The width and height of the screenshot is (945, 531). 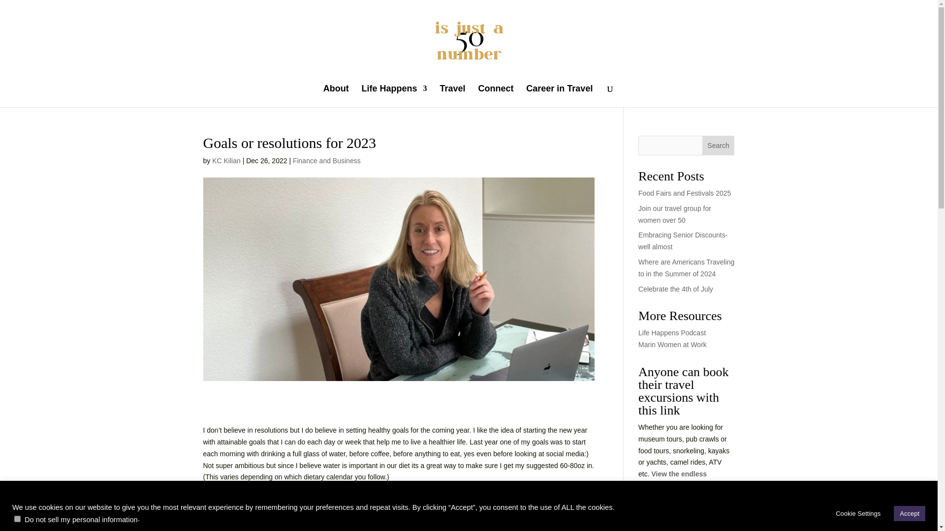 I want to click on Connect, so click(x=495, y=96).